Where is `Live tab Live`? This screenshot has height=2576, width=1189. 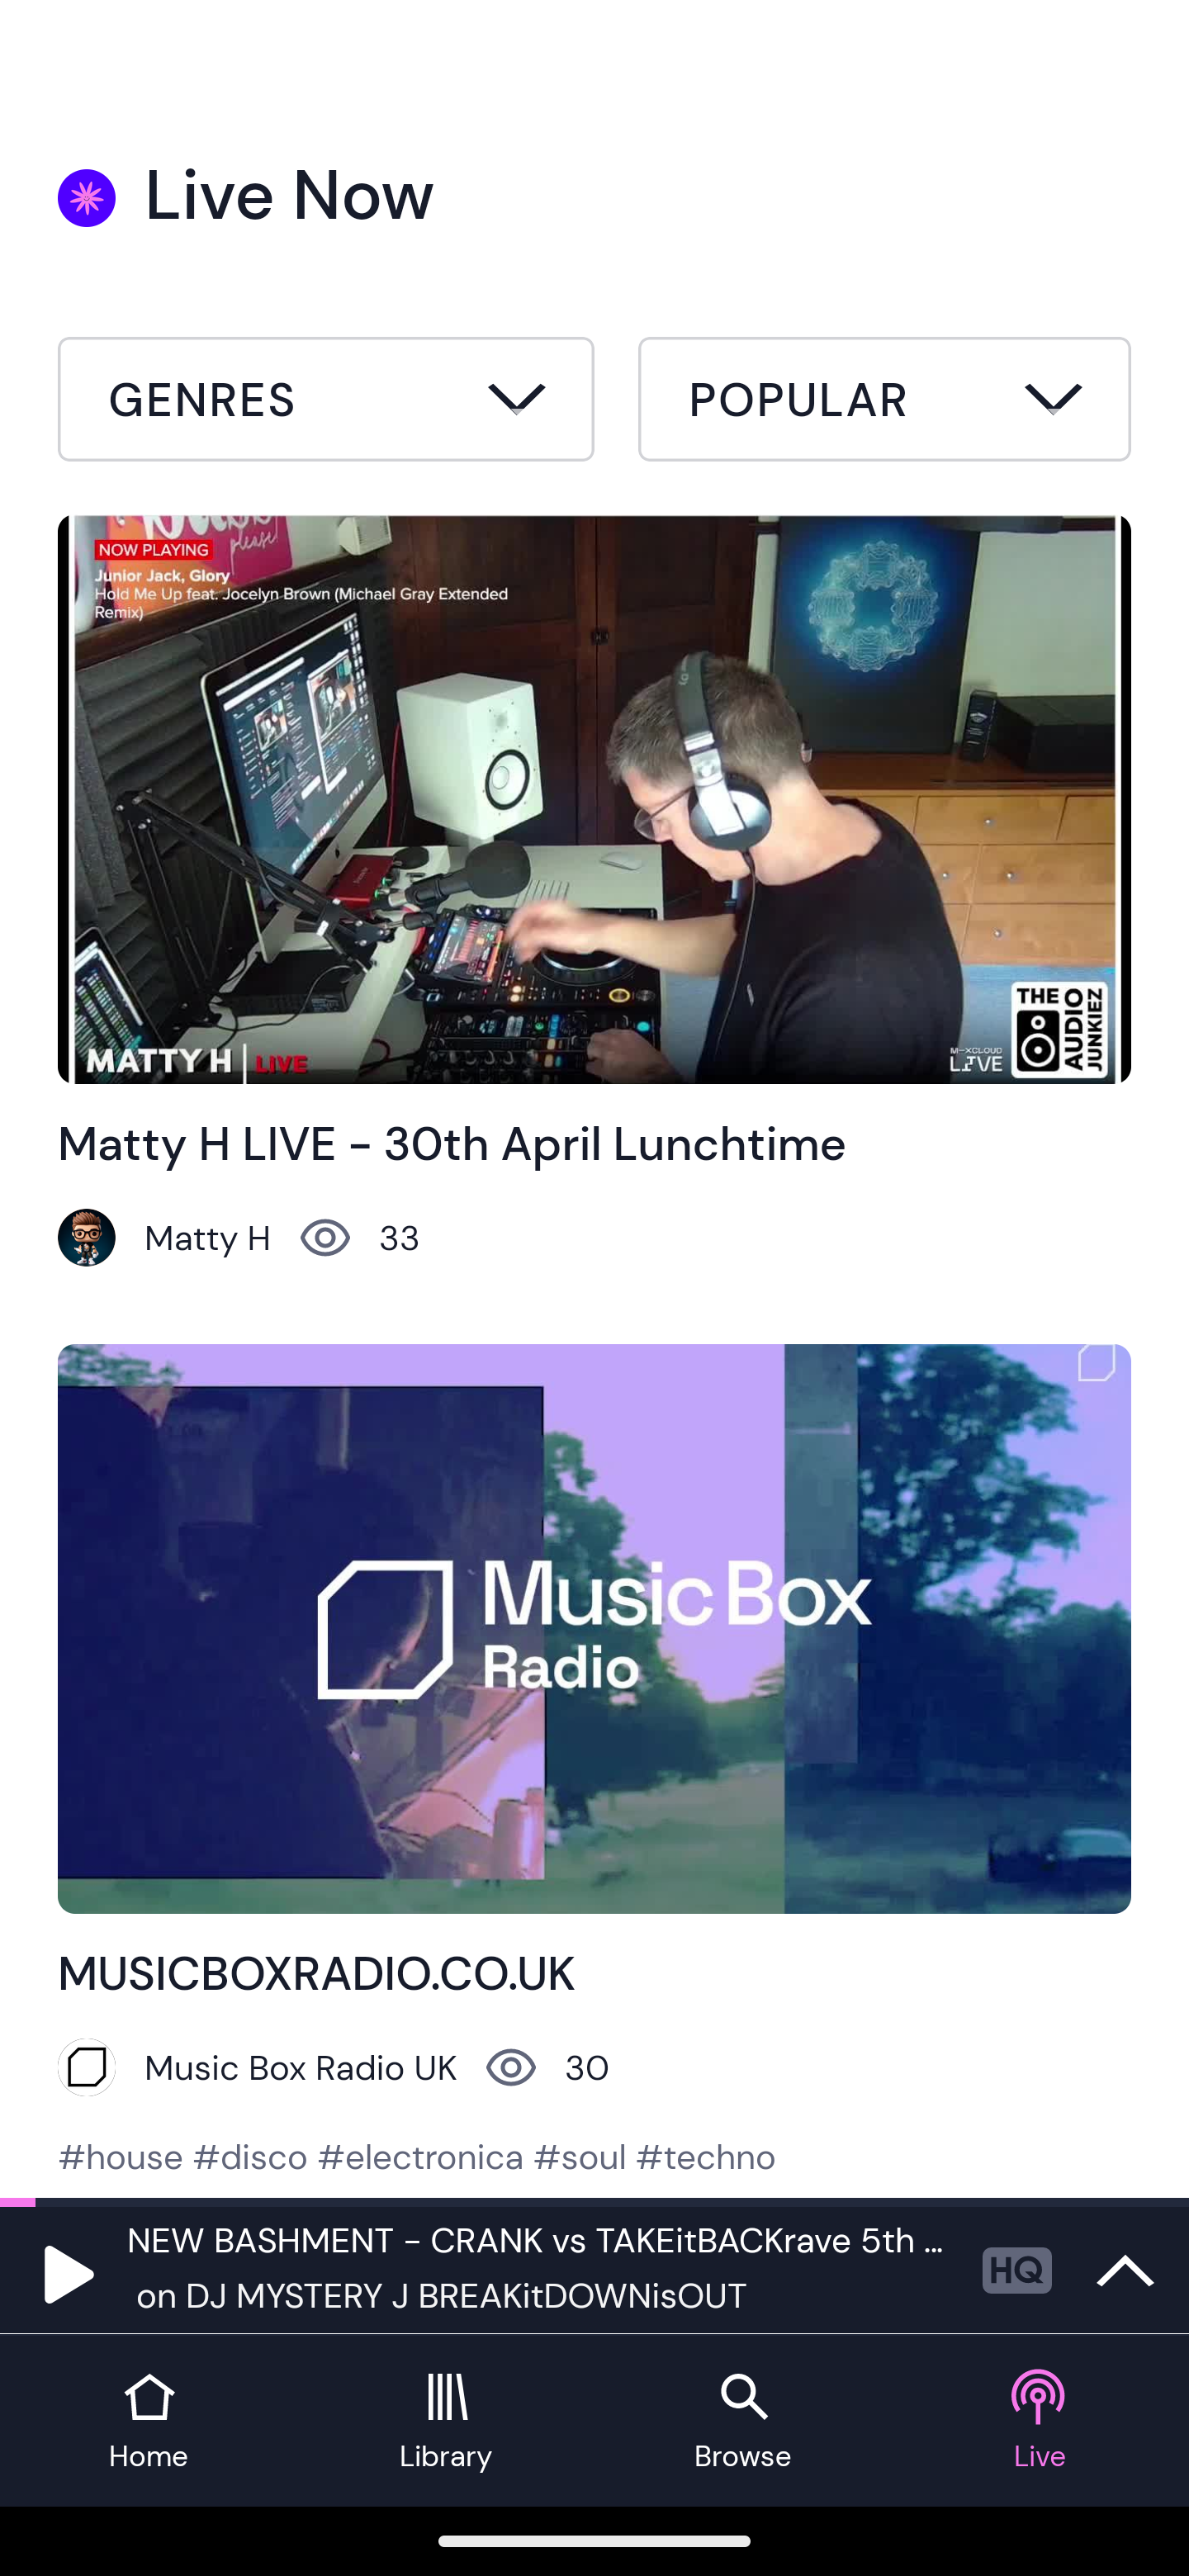
Live tab Live is located at coordinates (1040, 2421).